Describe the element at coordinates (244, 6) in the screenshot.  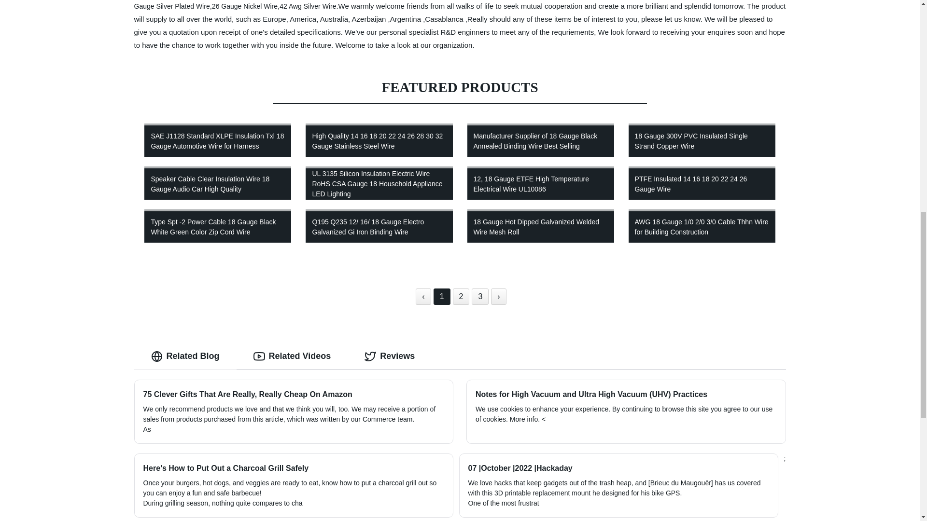
I see `26 Gauge Nickel Wire` at that location.